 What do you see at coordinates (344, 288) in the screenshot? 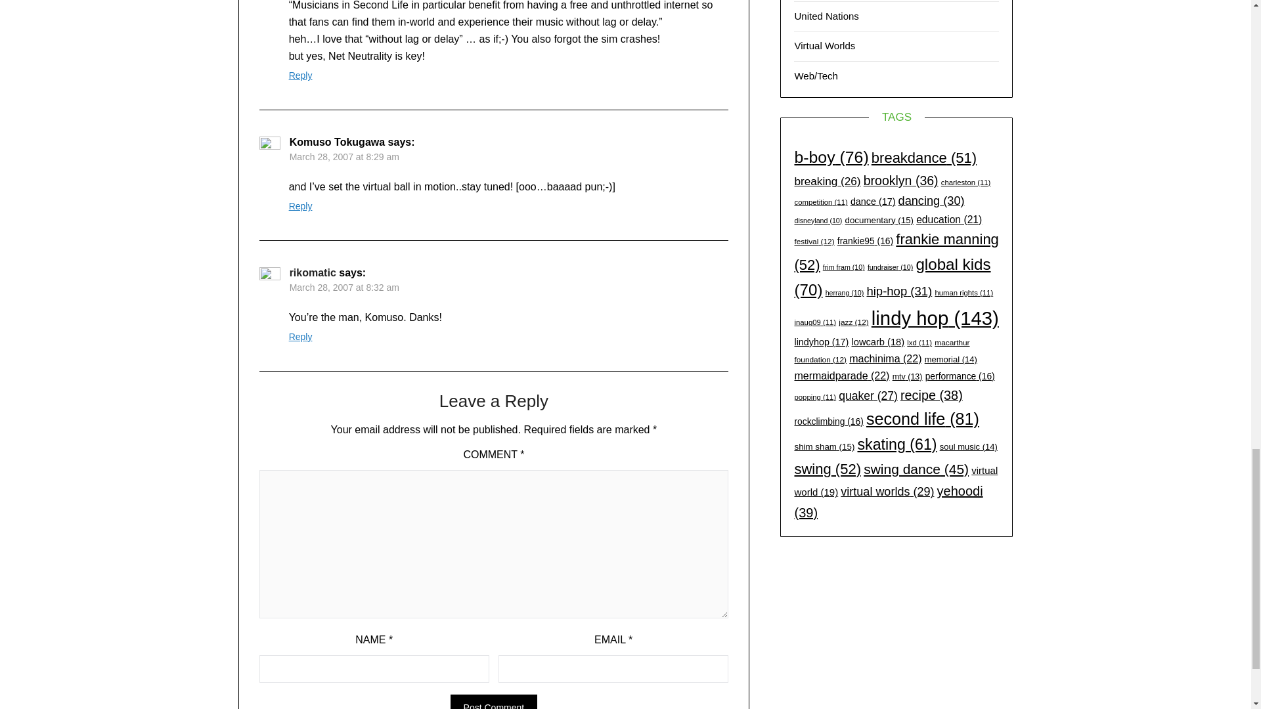
I see `March 28, 2007 at 8:32 am` at bounding box center [344, 288].